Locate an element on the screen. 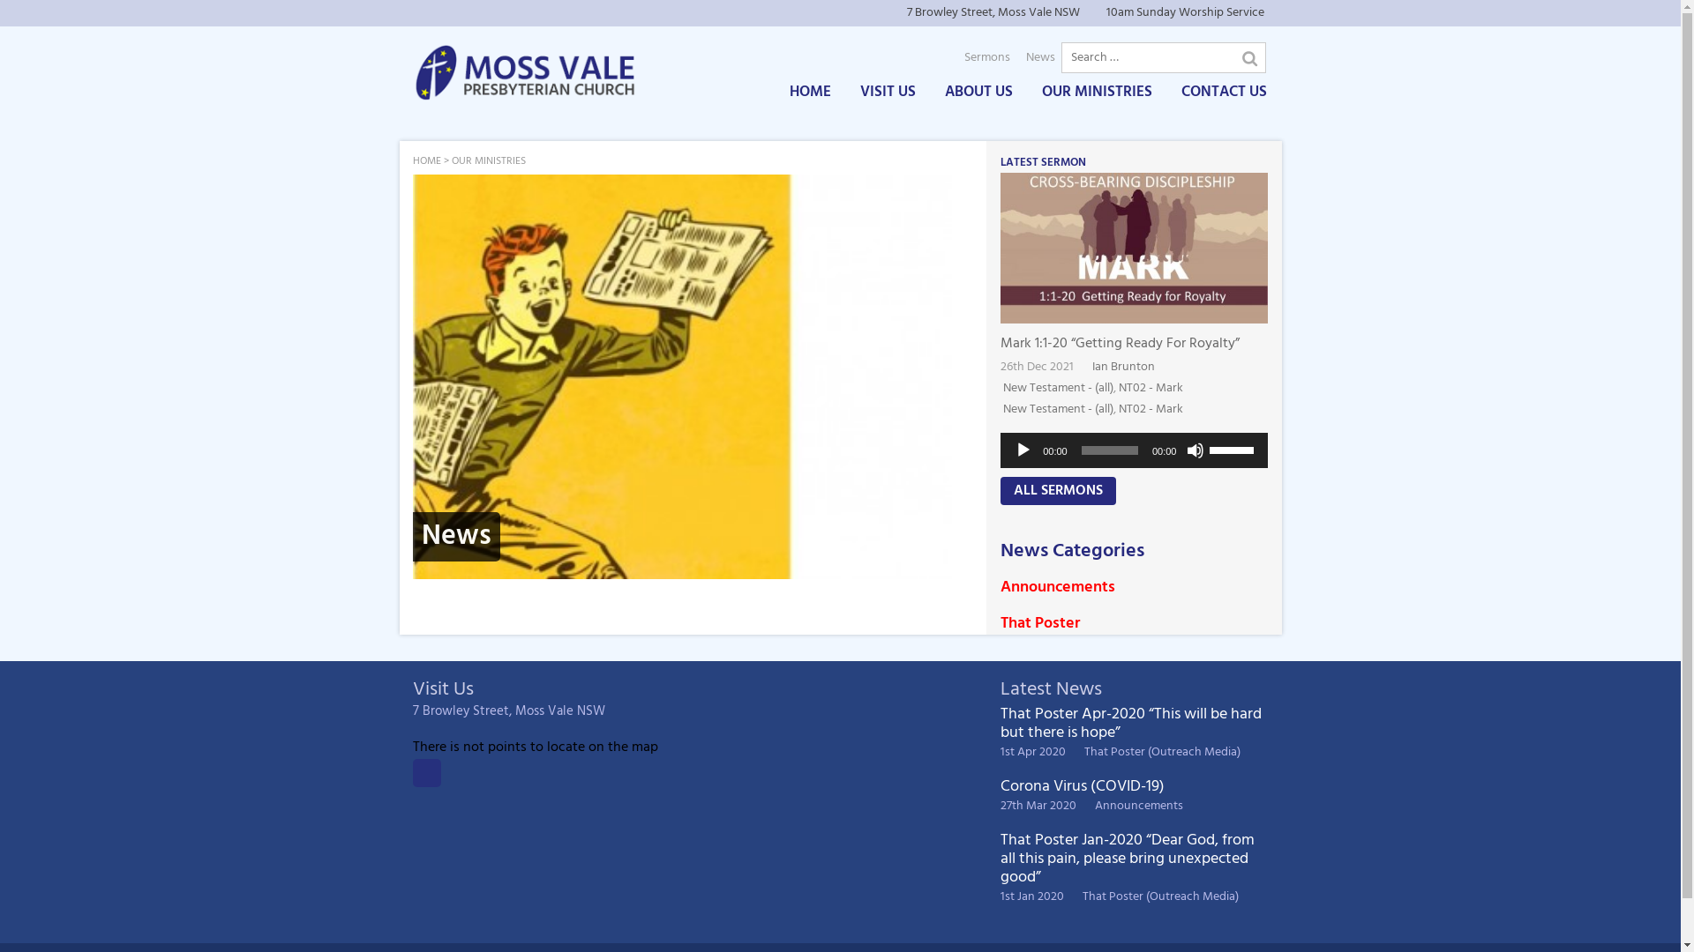  Search for: is located at coordinates (1163, 58).